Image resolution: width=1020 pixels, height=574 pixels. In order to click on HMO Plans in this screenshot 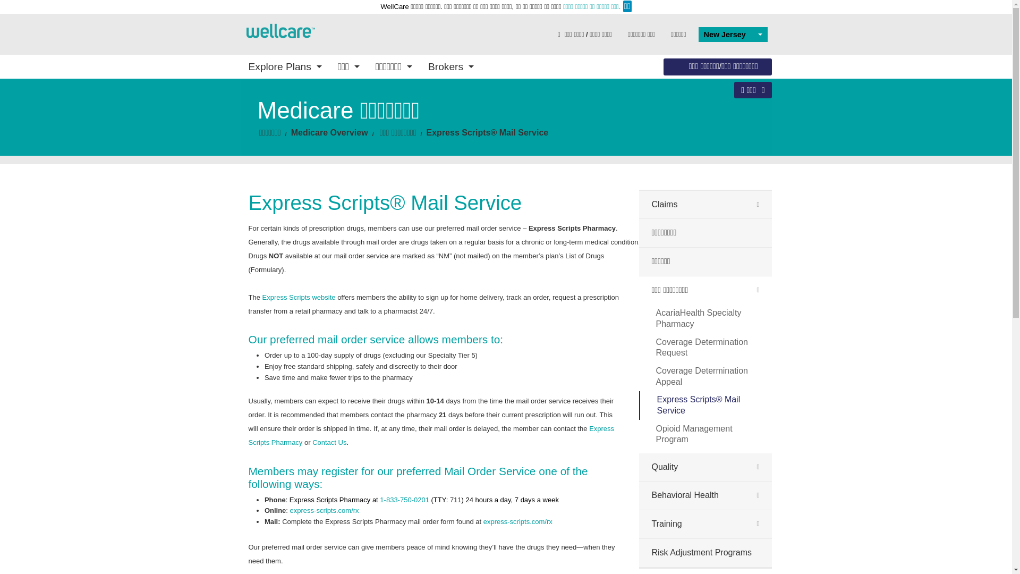, I will do `click(320, 152)`.